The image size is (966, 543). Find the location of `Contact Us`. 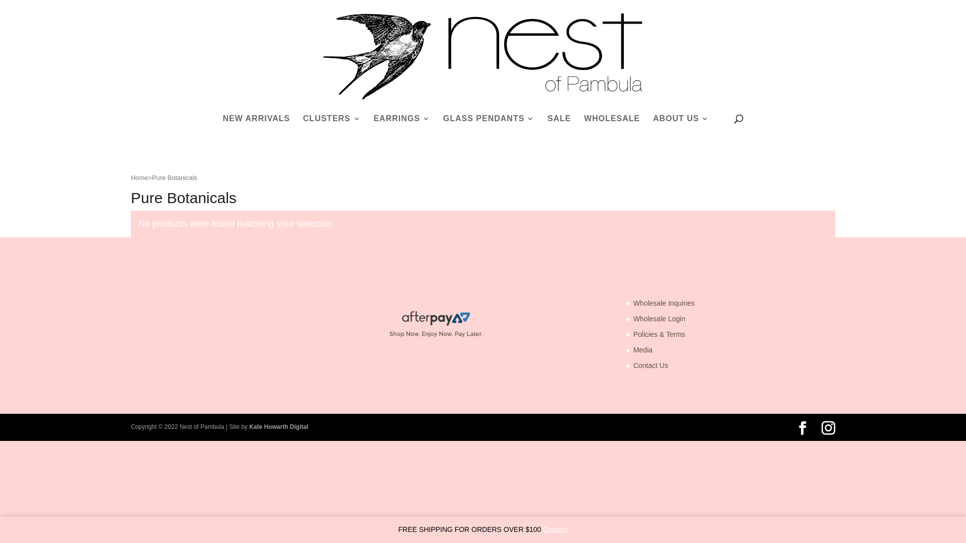

Contact Us is located at coordinates (651, 366).